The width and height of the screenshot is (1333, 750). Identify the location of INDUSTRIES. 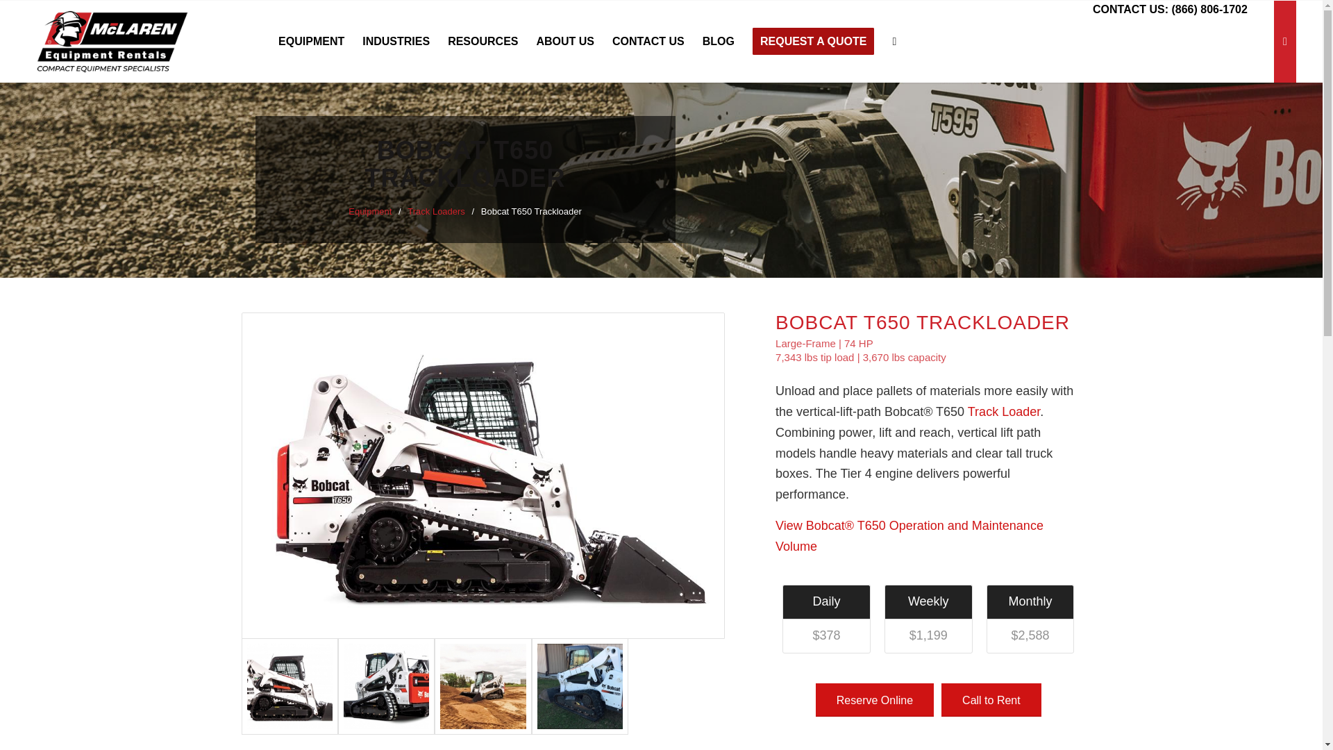
(396, 42).